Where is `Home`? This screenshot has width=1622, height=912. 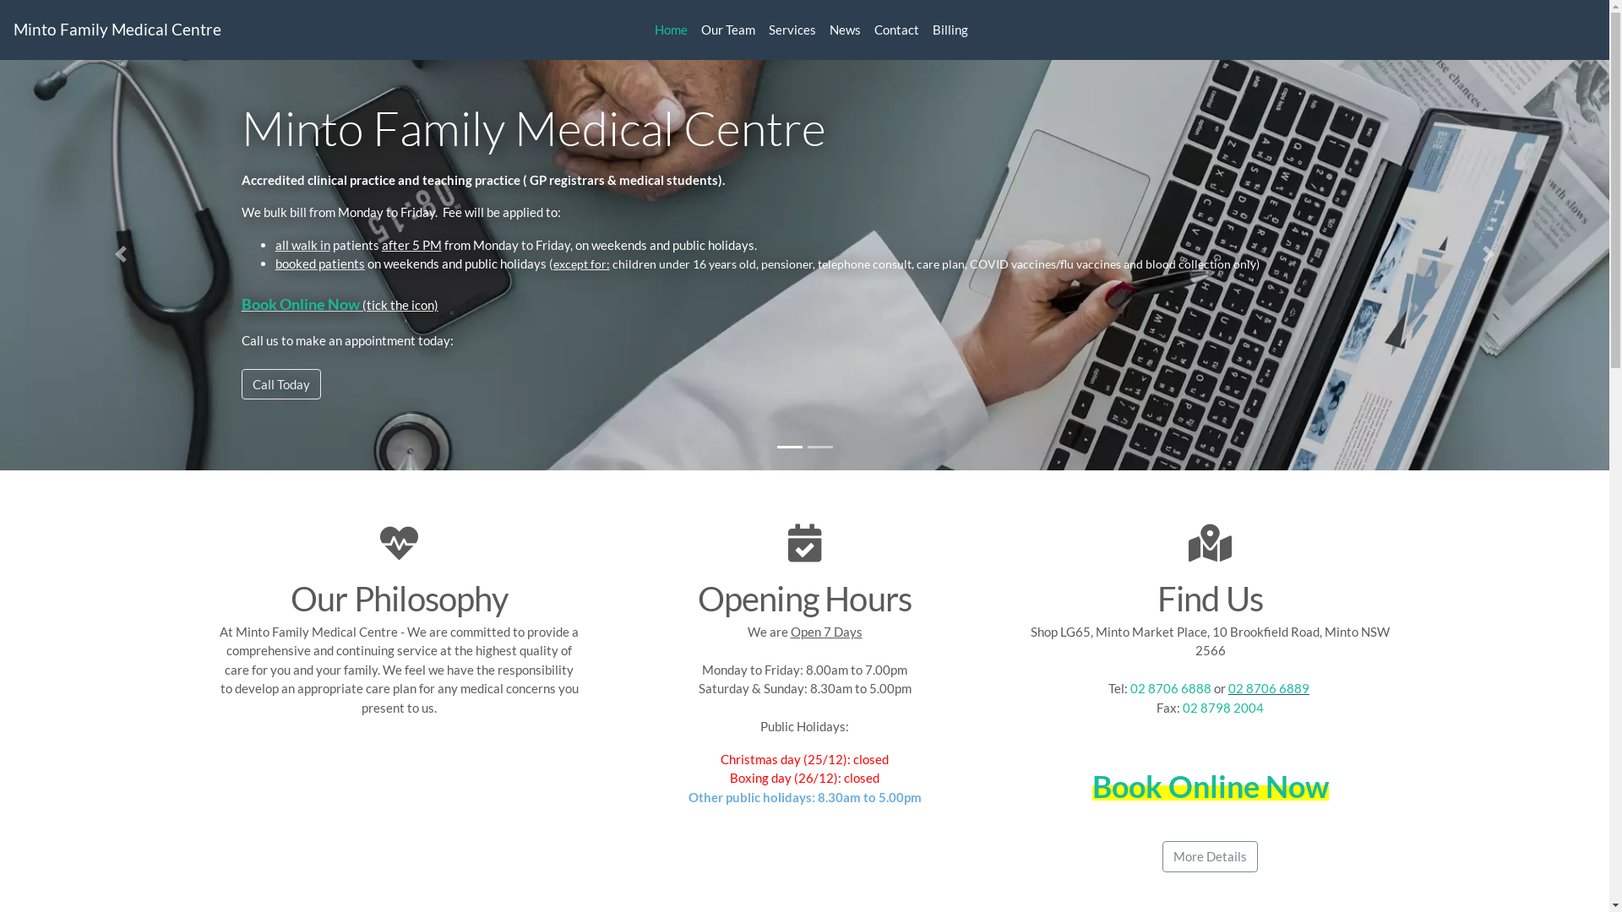 Home is located at coordinates (671, 30).